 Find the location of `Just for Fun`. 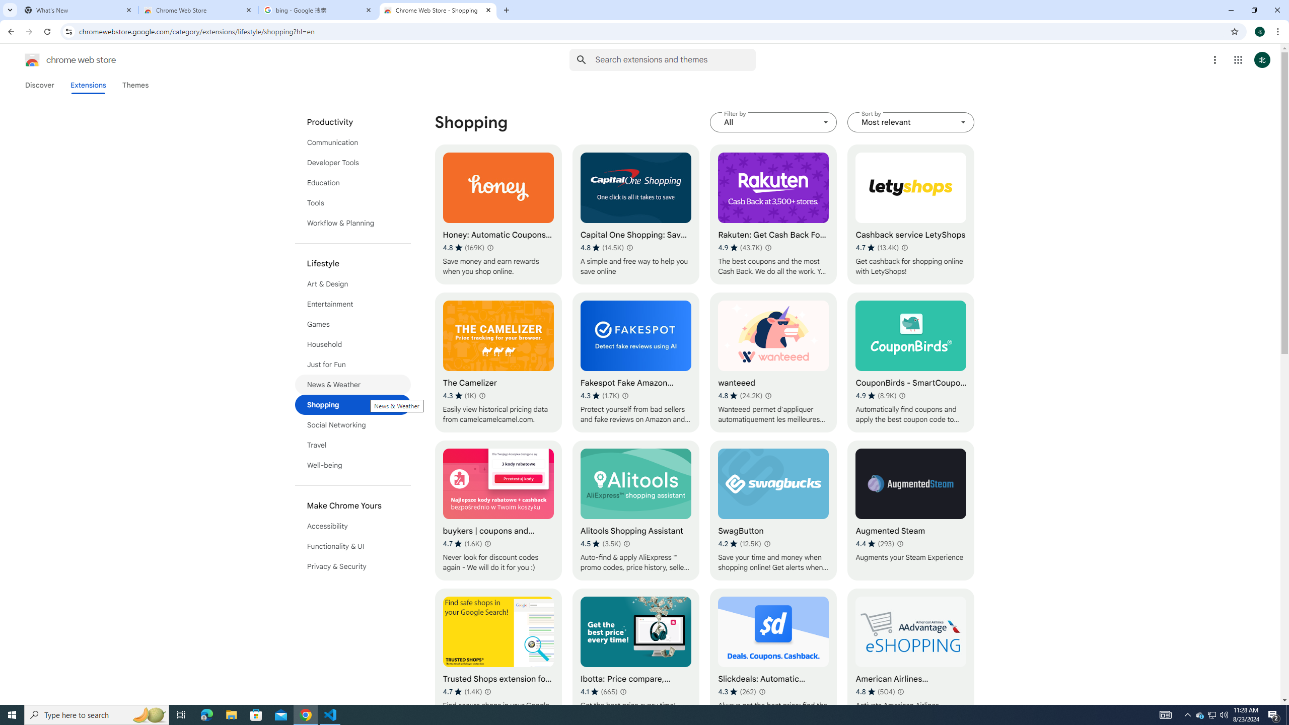

Just for Fun is located at coordinates (353, 365).